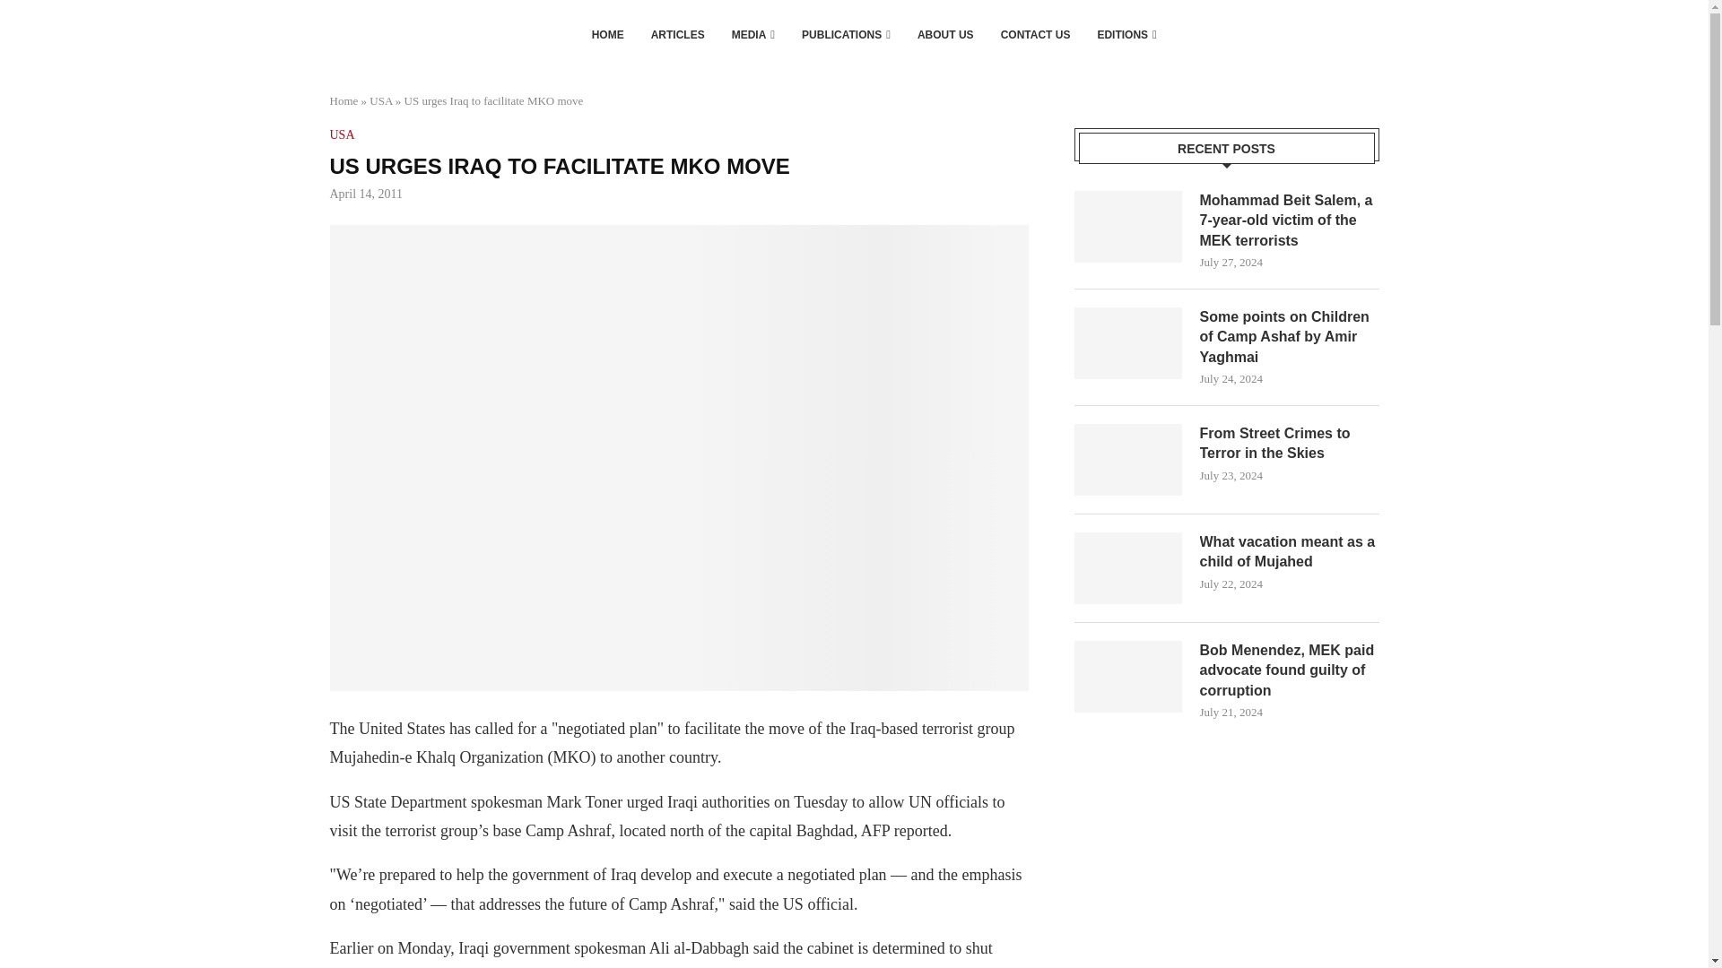 This screenshot has width=1722, height=968. I want to click on HOME, so click(608, 34).